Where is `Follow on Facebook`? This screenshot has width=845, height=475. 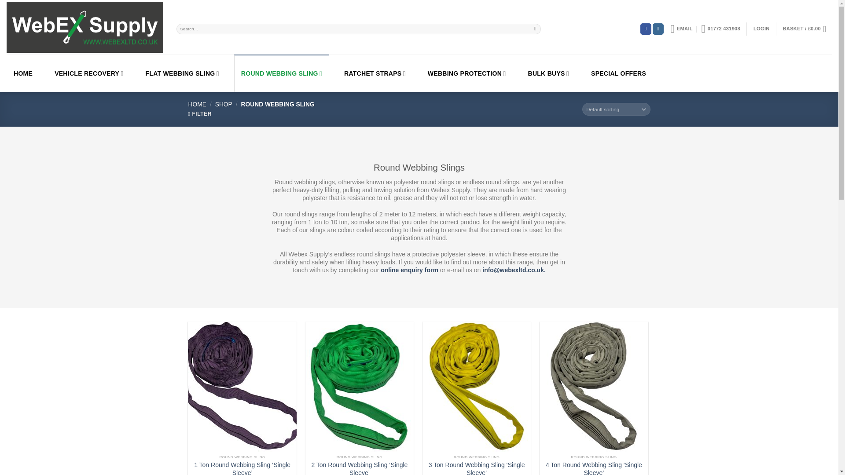 Follow on Facebook is located at coordinates (646, 29).